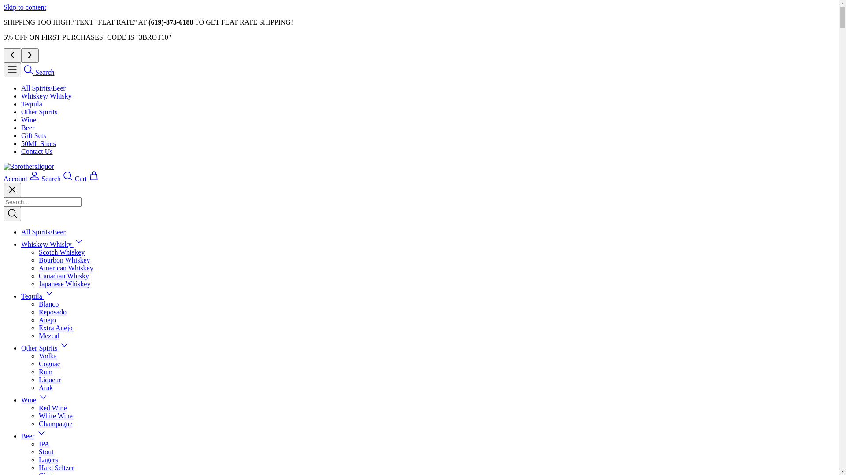 This screenshot has height=475, width=846. I want to click on Vodka, so click(48, 356).